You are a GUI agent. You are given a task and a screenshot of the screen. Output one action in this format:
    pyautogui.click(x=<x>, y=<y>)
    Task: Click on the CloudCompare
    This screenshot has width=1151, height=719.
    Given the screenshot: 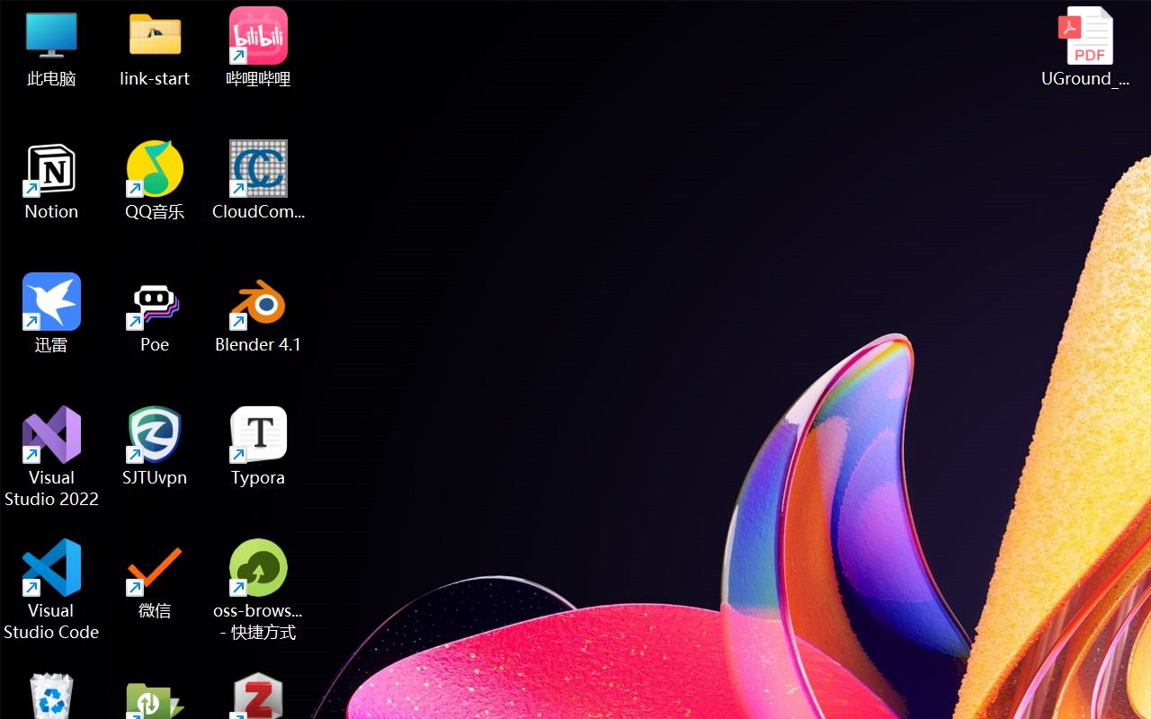 What is the action you would take?
    pyautogui.click(x=259, y=180)
    